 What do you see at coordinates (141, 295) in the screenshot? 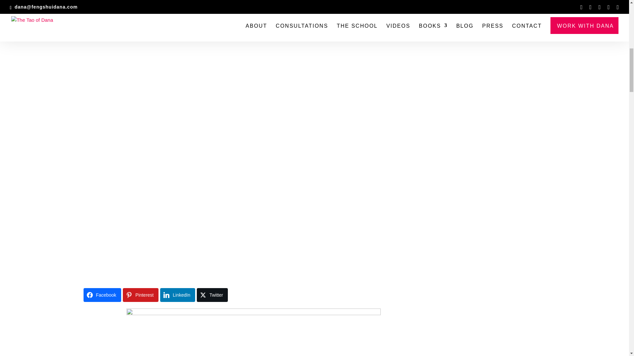
I see `Pinterest` at bounding box center [141, 295].